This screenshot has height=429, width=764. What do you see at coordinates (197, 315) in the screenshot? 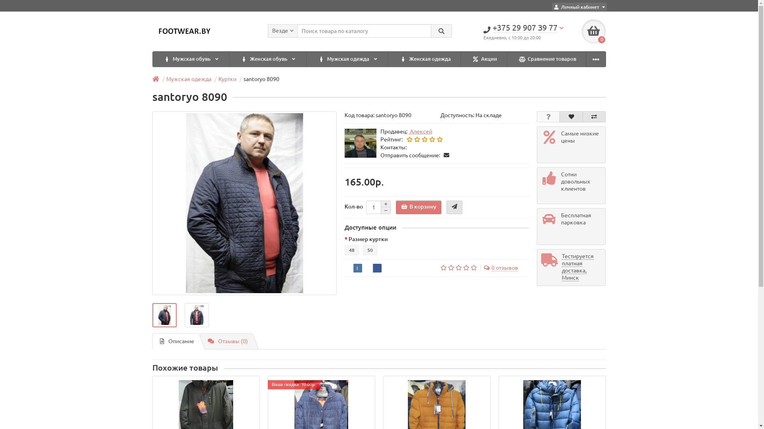
I see `santoryo 8090` at bounding box center [197, 315].